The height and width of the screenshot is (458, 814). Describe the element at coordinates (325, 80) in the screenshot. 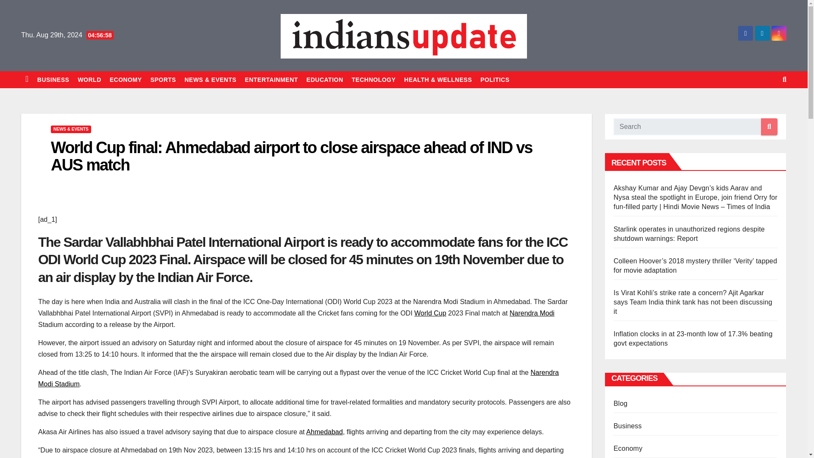

I see `Education` at that location.